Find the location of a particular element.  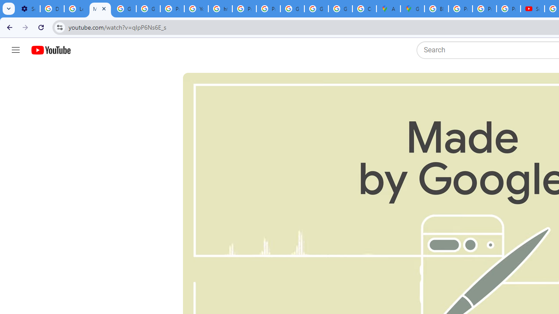

Create your Google Account is located at coordinates (364, 9).